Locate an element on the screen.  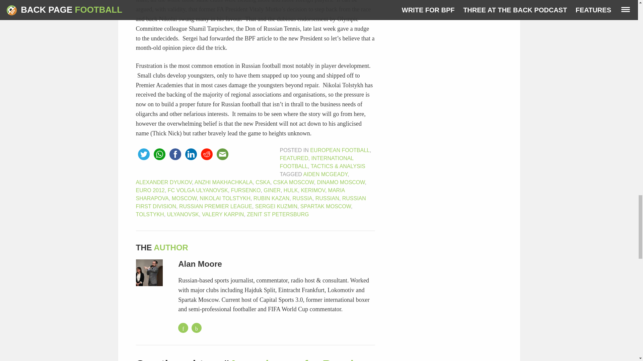
reddit is located at coordinates (207, 154).